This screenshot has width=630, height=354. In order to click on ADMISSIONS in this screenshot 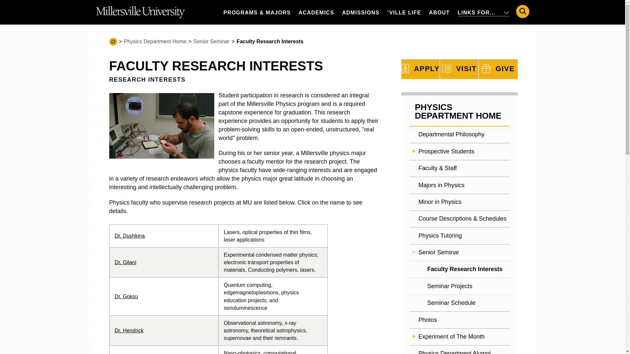, I will do `click(360, 12)`.